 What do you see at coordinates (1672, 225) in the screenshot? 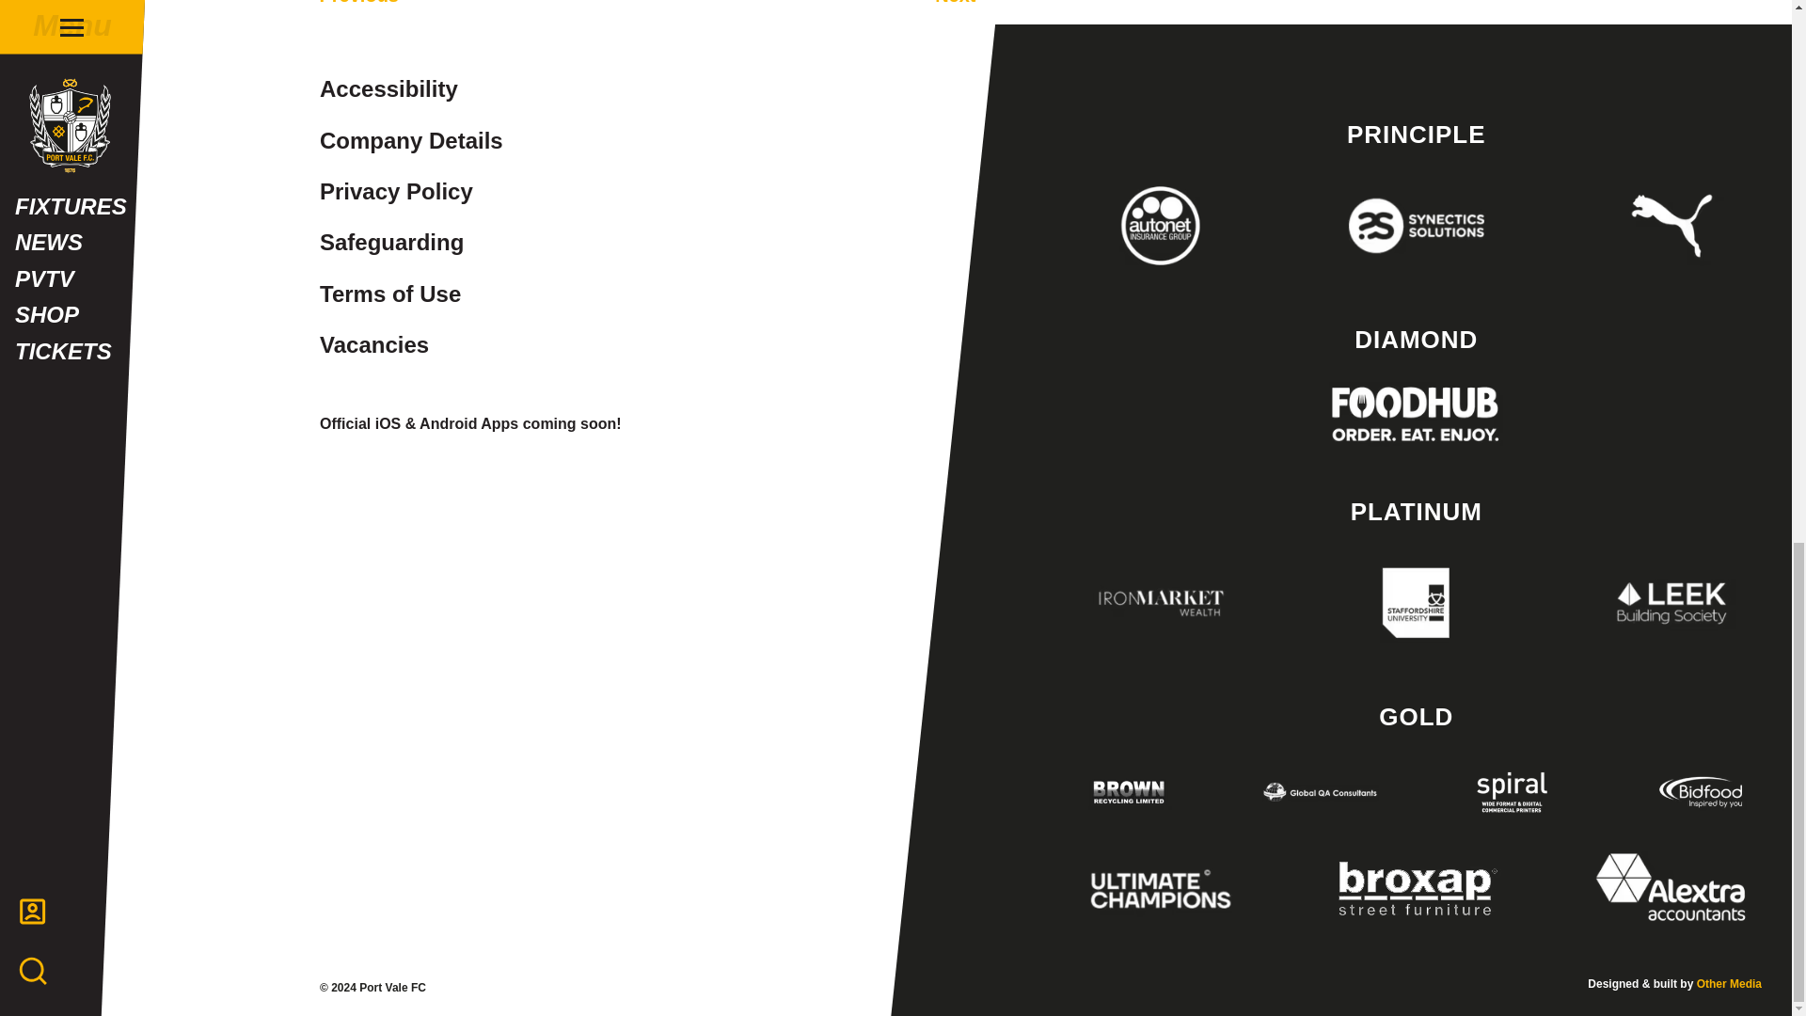
I see `Puma` at bounding box center [1672, 225].